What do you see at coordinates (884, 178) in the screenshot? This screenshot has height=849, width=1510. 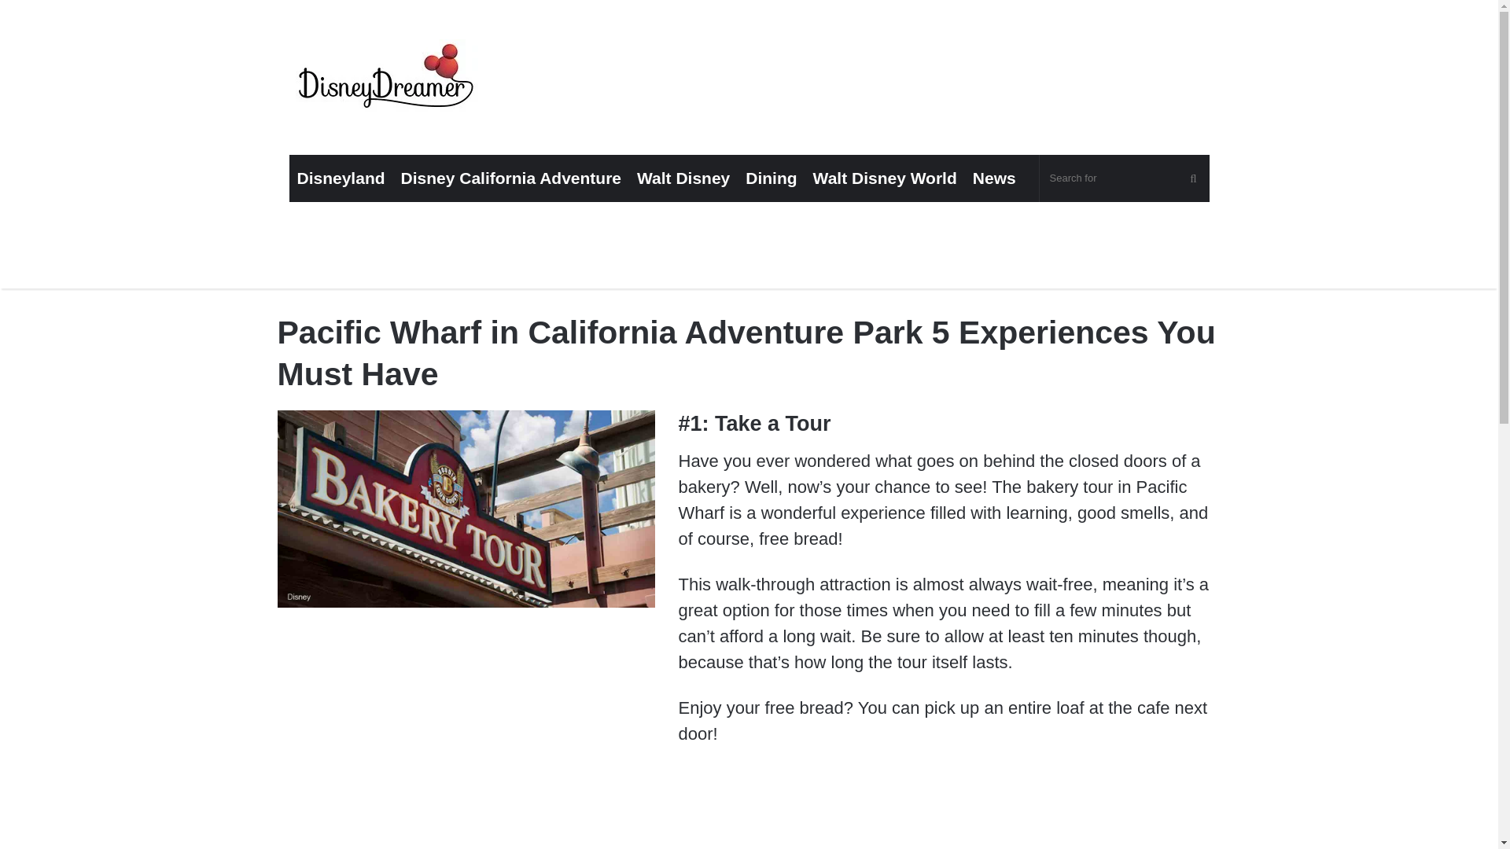 I see `Walt Disney World` at bounding box center [884, 178].